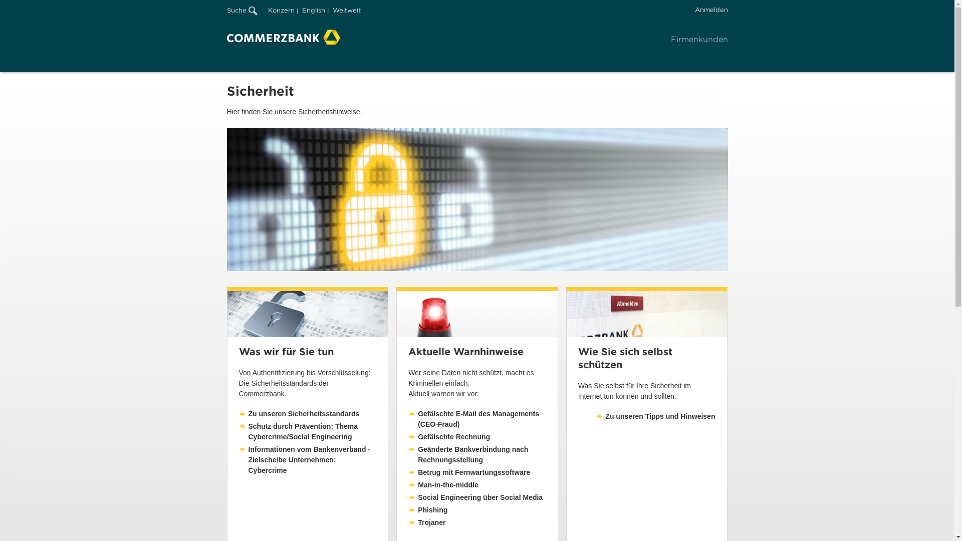 The height and width of the screenshot is (541, 962). Describe the element at coordinates (477, 314) in the screenshot. I see `Aktuelle Warnhinweise` at that location.